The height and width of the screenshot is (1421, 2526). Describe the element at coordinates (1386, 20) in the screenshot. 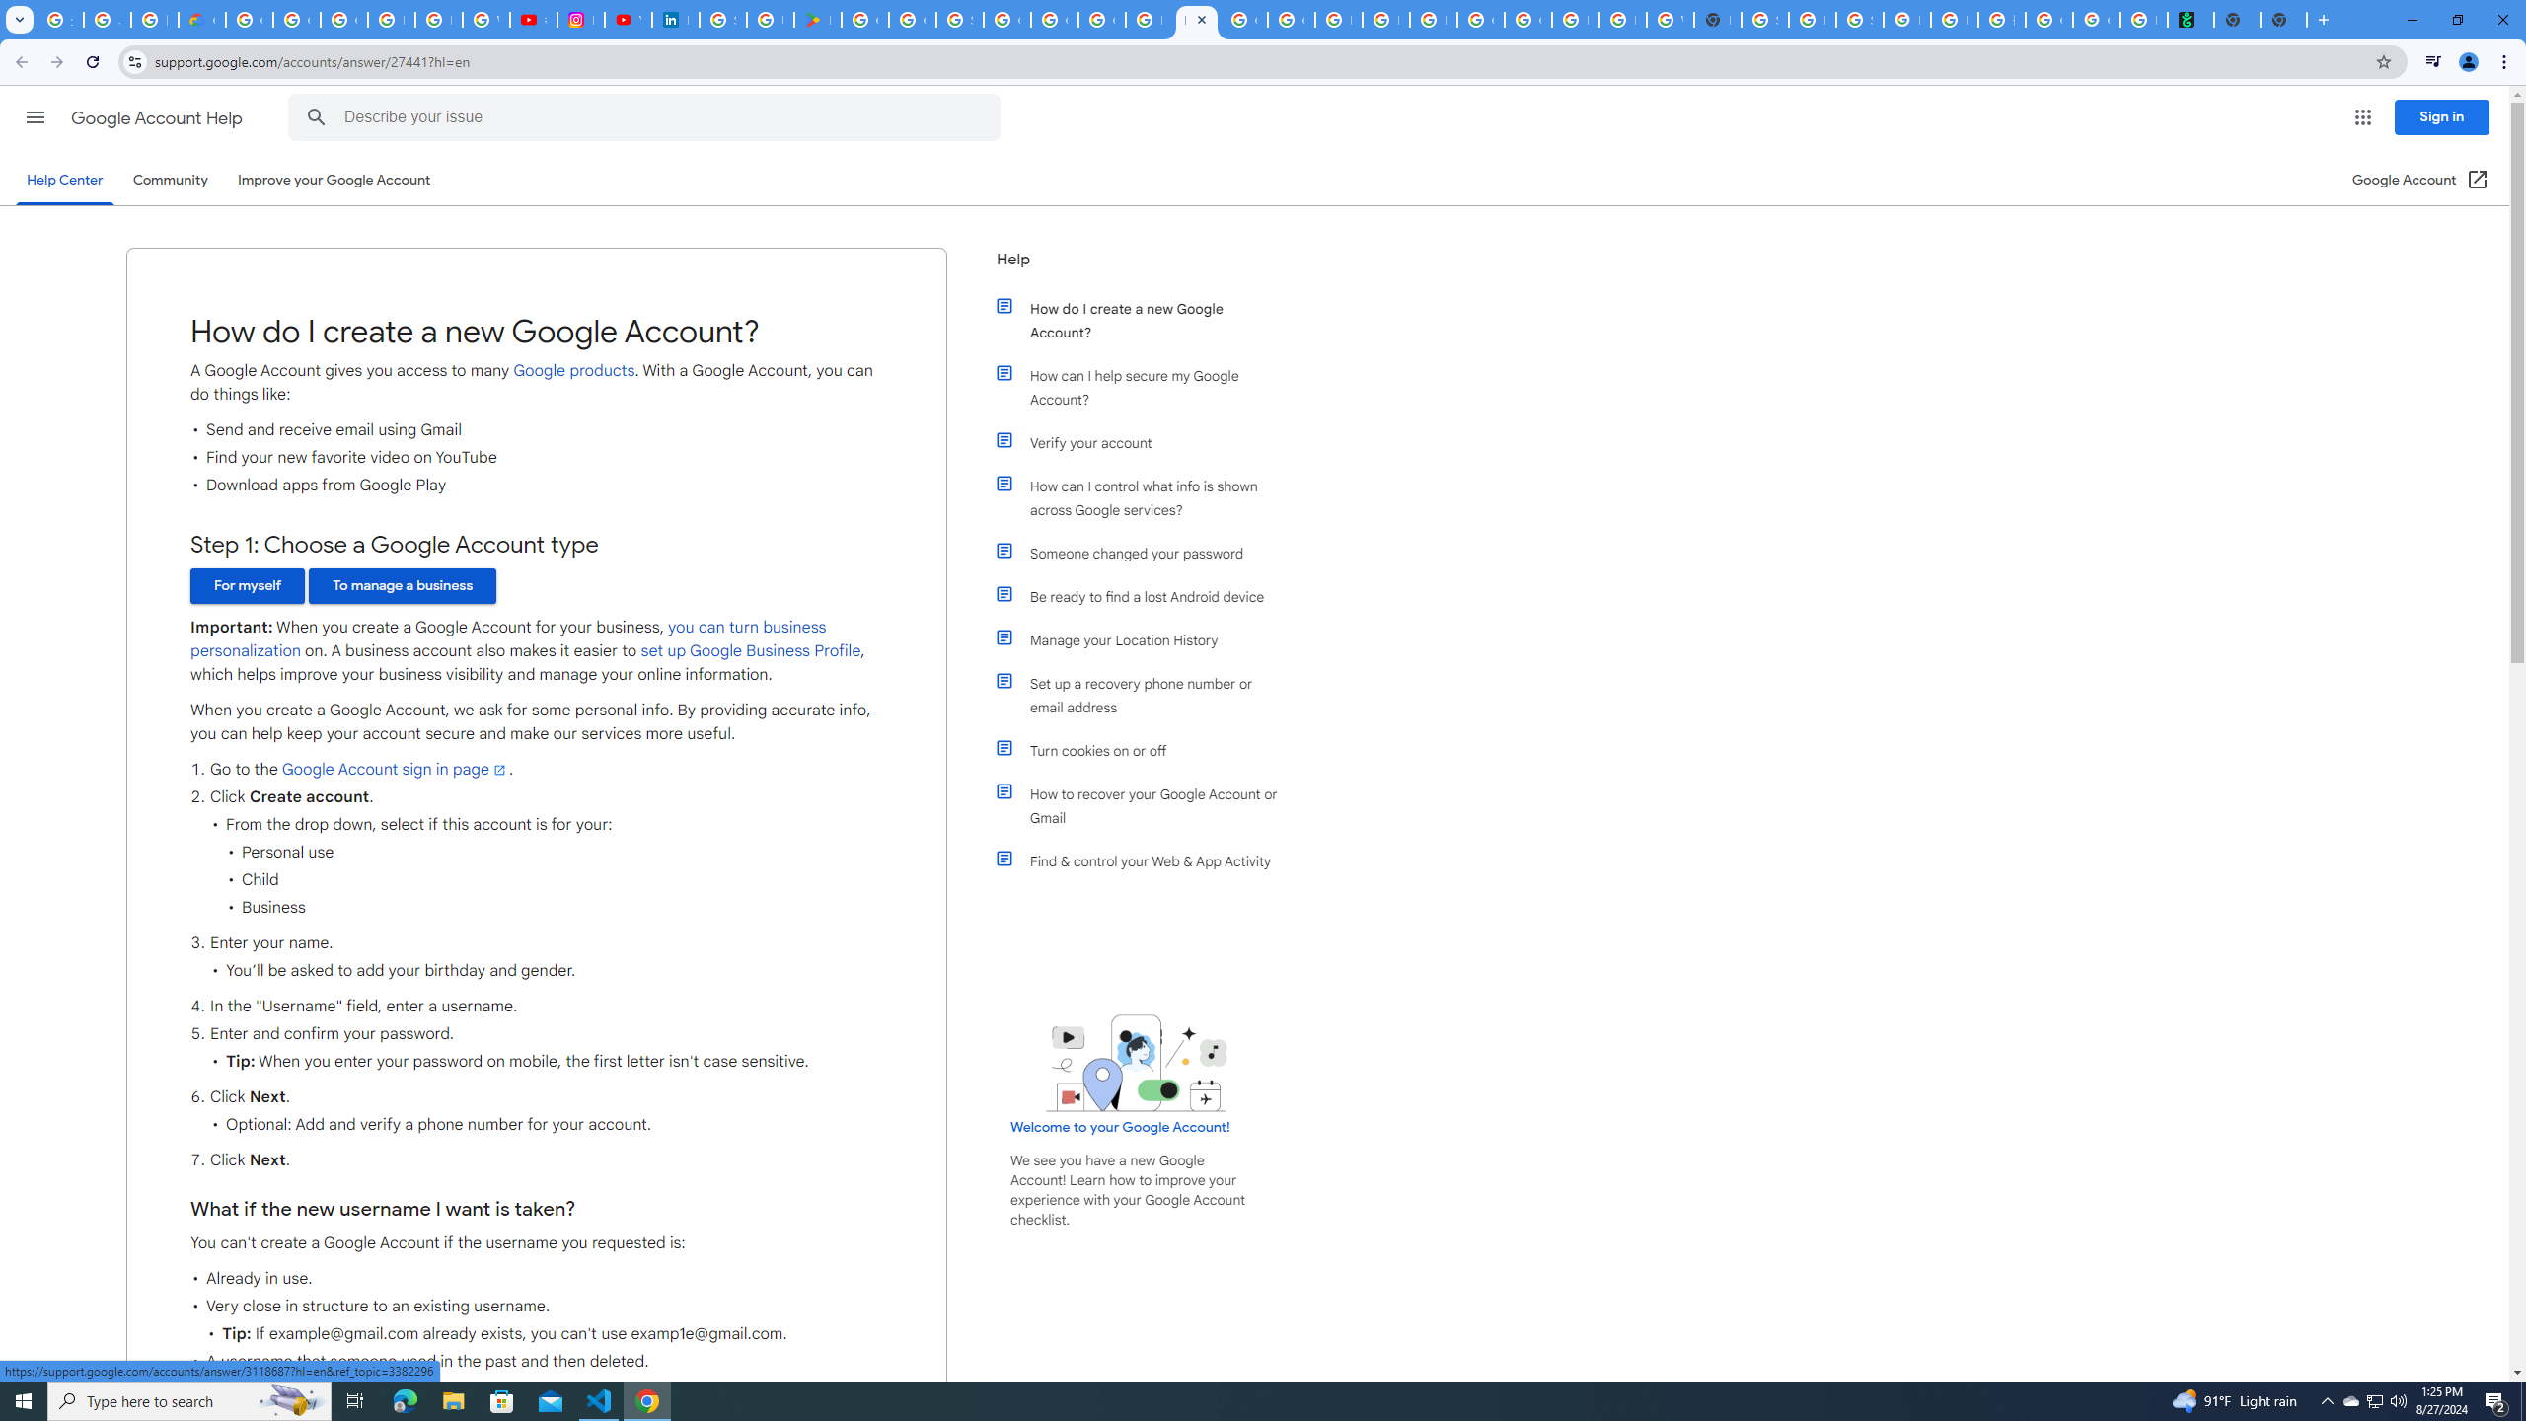

I see `Browse Chrome as a guest - Computer - Google Chrome Help` at that location.